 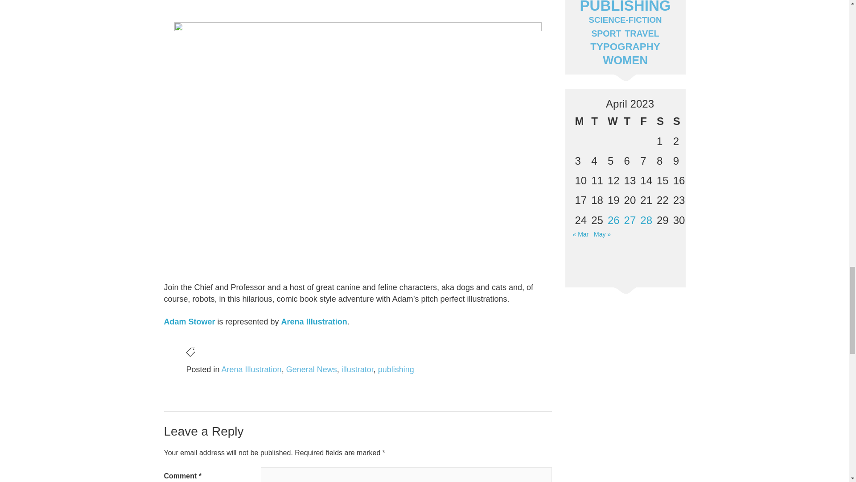 I want to click on Adam Stower, so click(x=190, y=321).